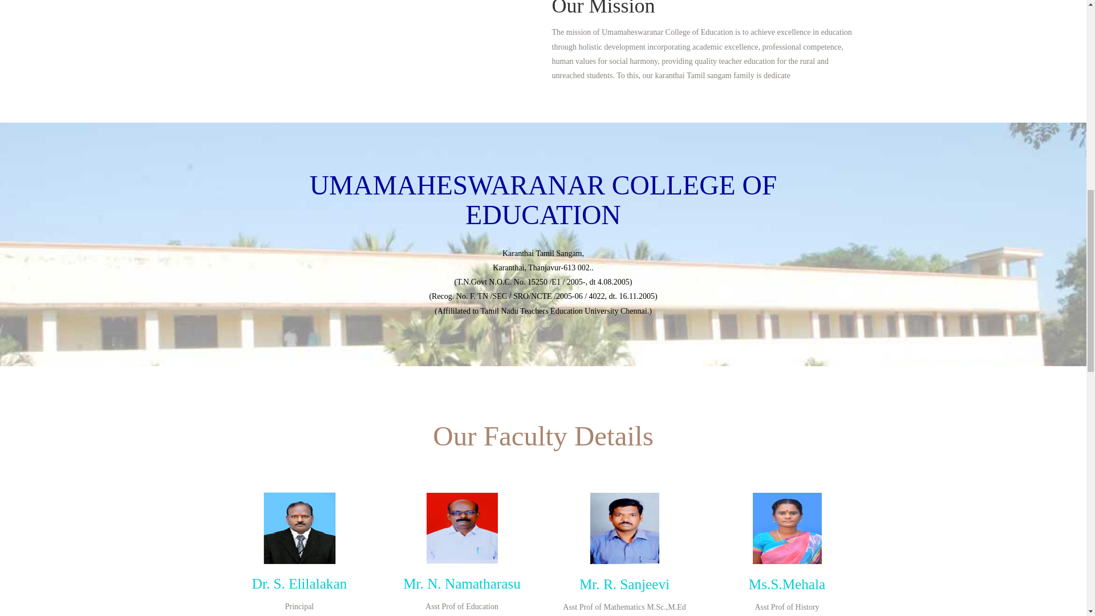  What do you see at coordinates (462, 583) in the screenshot?
I see `Mr. N. Namatharasu` at bounding box center [462, 583].